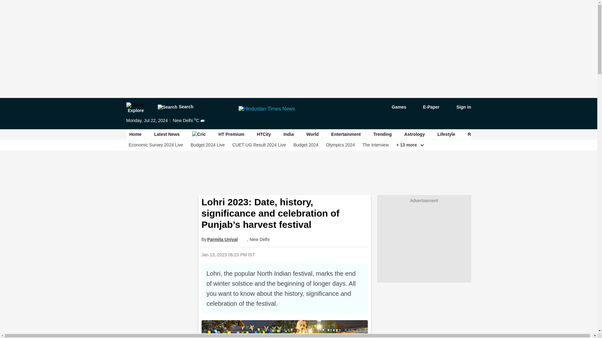 This screenshot has height=338, width=602. I want to click on HT Premium, so click(231, 134).